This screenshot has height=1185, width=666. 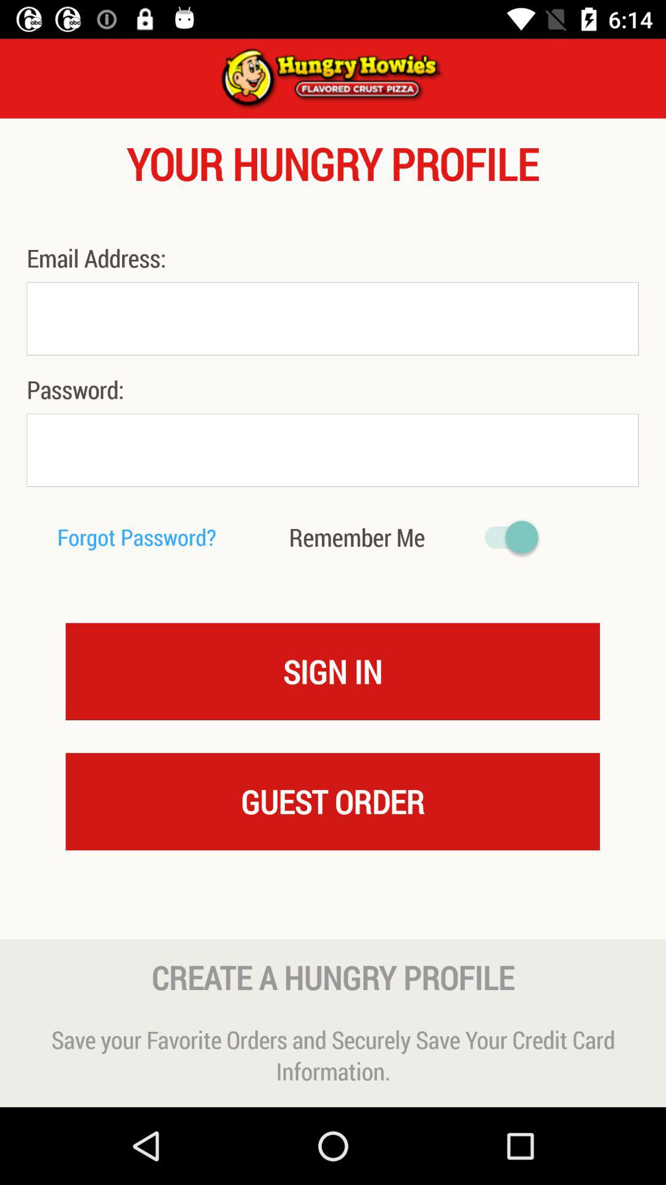 What do you see at coordinates (99, 389) in the screenshot?
I see `choose the password: icon` at bounding box center [99, 389].